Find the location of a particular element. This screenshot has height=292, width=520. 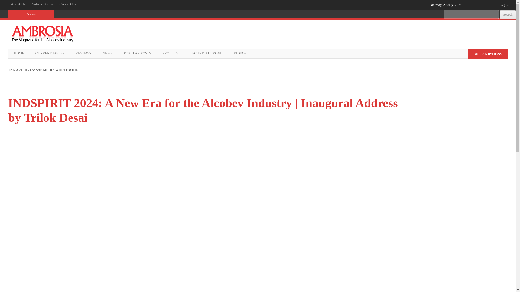

CURRENT ISSUES is located at coordinates (50, 53).